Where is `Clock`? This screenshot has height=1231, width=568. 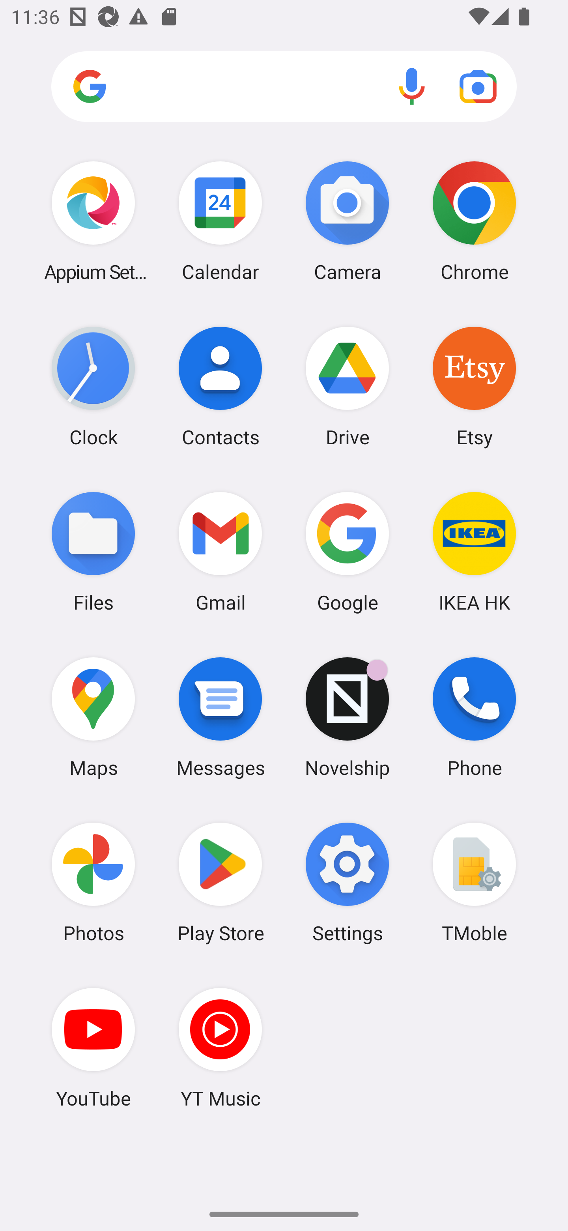 Clock is located at coordinates (93, 386).